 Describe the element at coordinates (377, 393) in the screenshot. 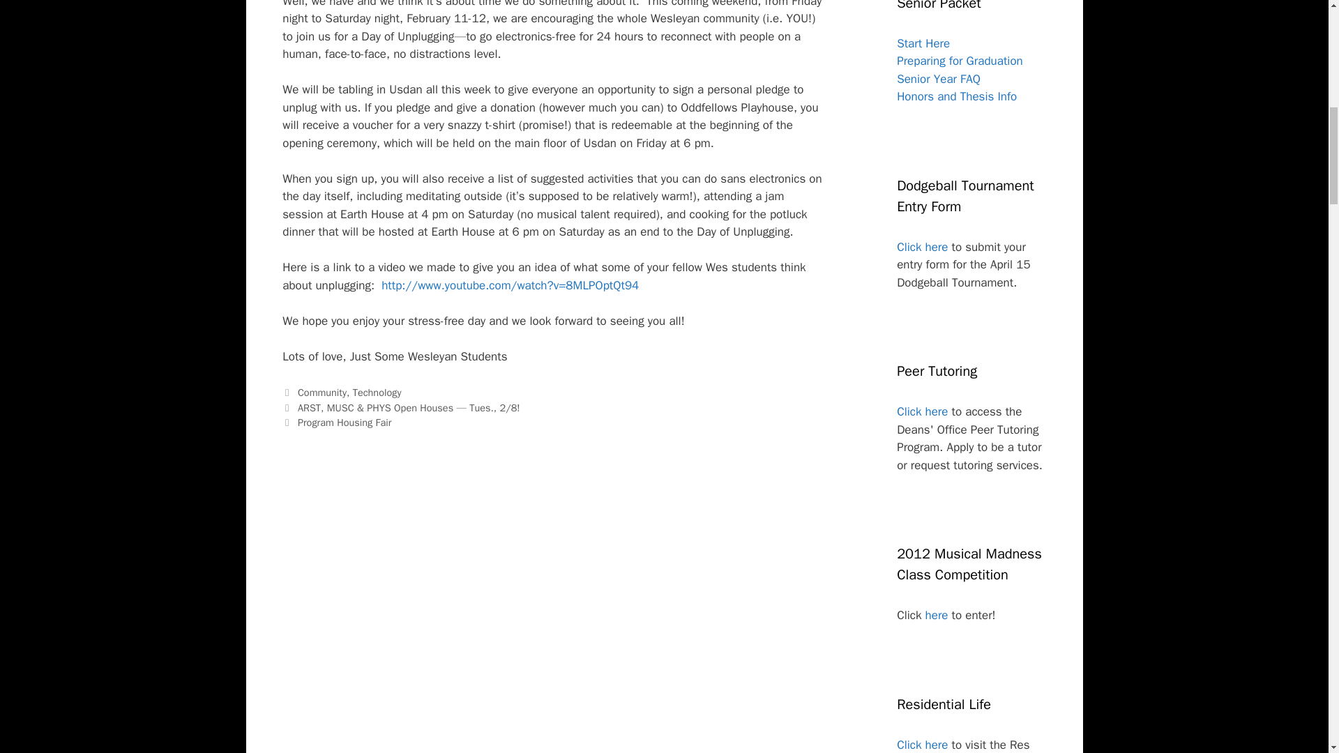

I see `Technology` at that location.